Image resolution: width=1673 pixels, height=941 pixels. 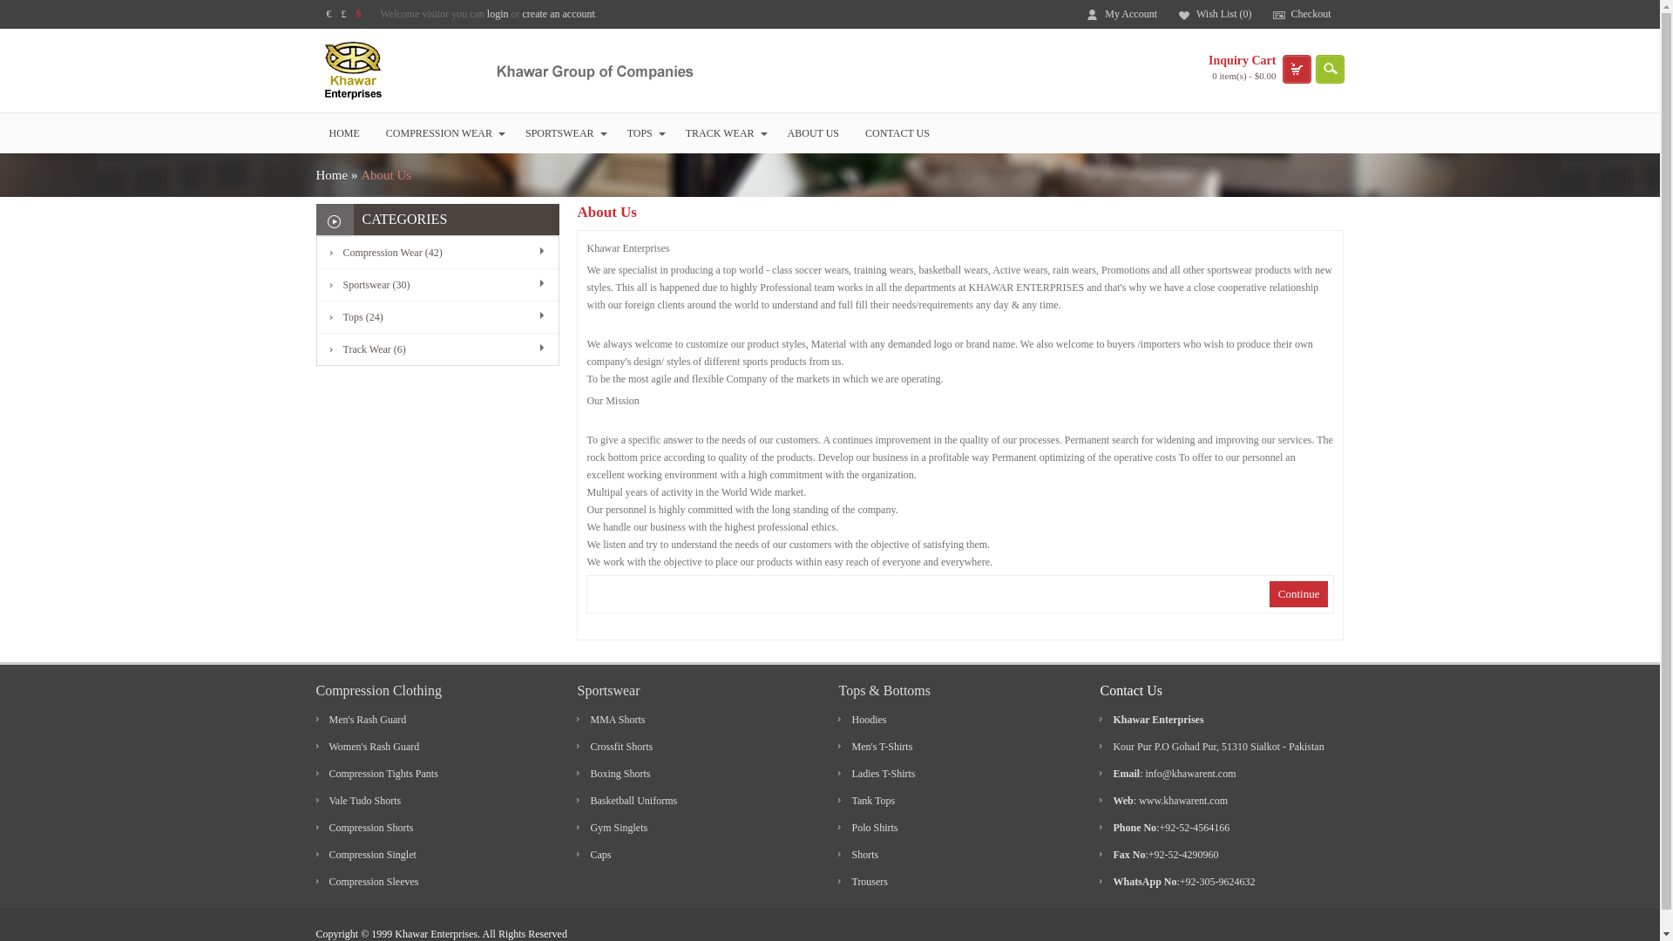 What do you see at coordinates (443, 132) in the screenshot?
I see `COMPRESSION WEAR` at bounding box center [443, 132].